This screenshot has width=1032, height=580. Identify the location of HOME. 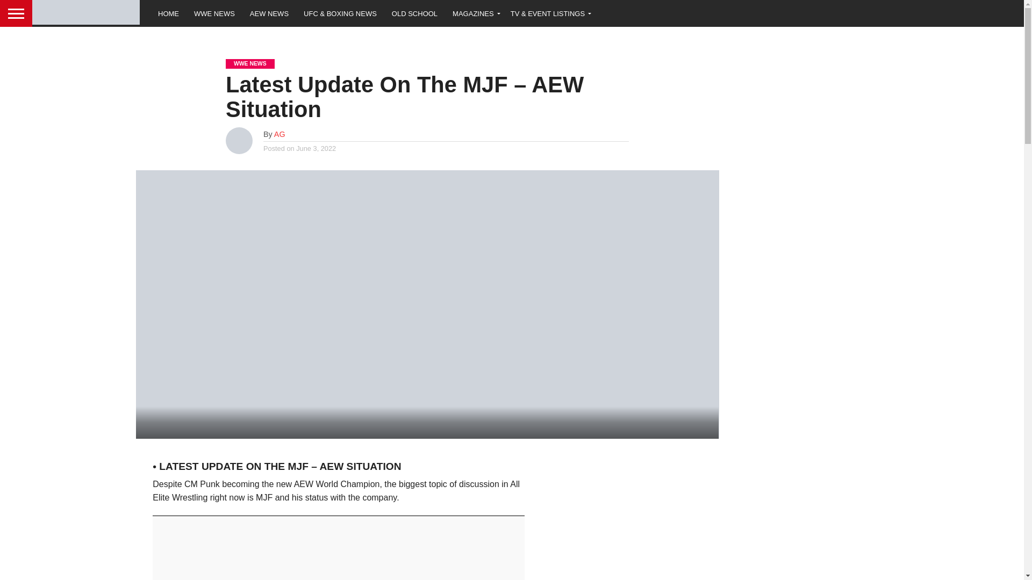
(169, 13).